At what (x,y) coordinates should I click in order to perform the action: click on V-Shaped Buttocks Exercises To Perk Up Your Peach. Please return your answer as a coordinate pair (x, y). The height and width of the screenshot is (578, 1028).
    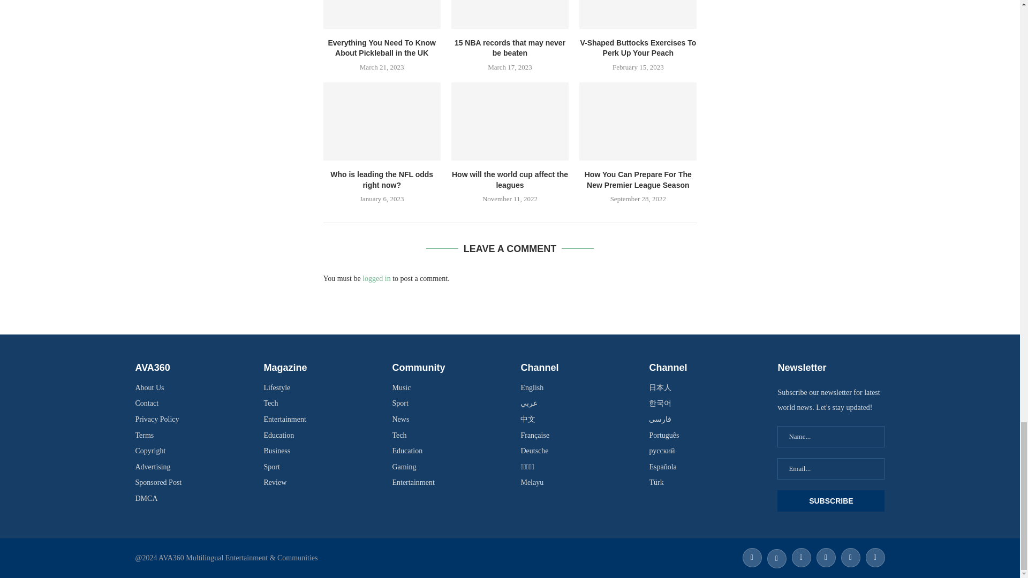
    Looking at the image, I should click on (638, 14).